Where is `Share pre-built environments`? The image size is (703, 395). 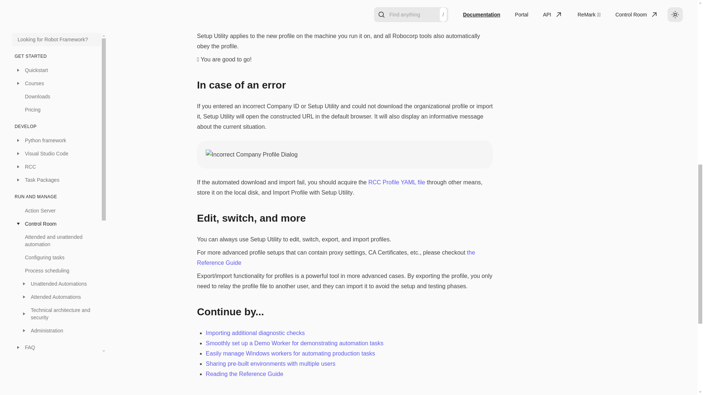
Share pre-built environments is located at coordinates (59, 135).